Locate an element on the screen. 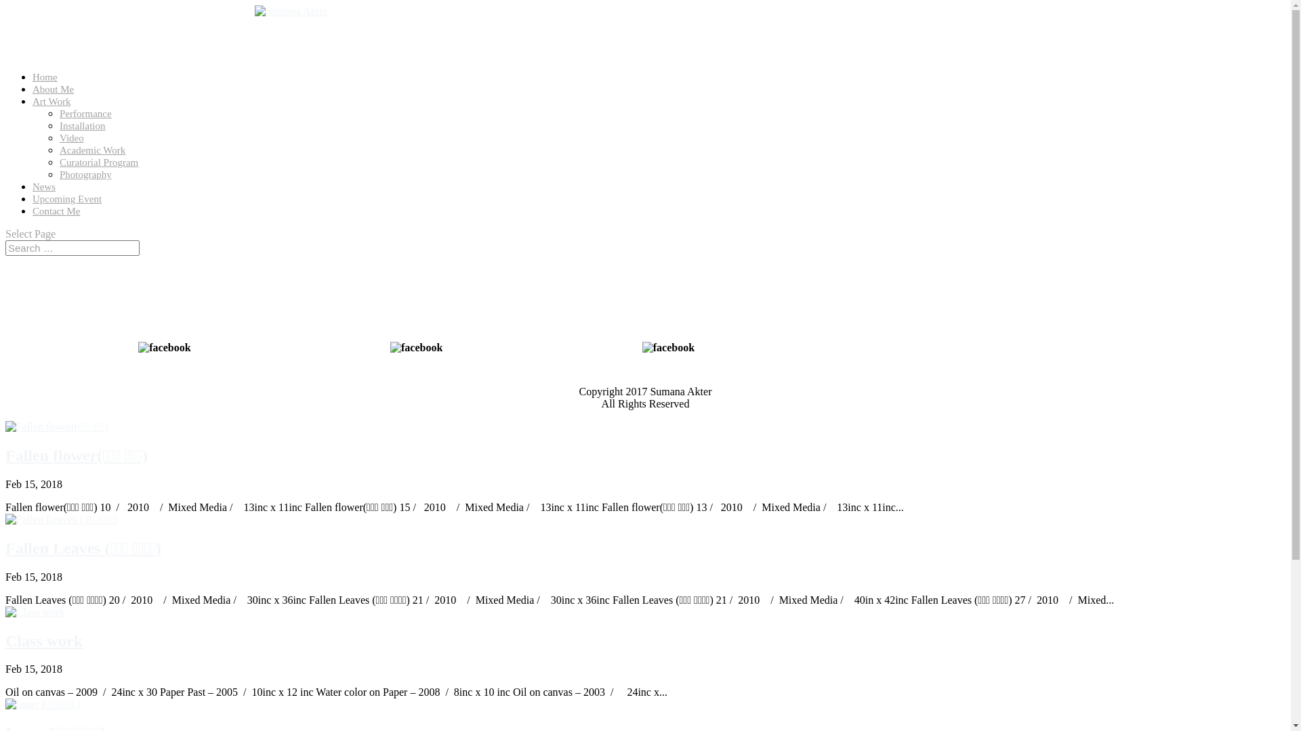  Installation is located at coordinates (83, 126).